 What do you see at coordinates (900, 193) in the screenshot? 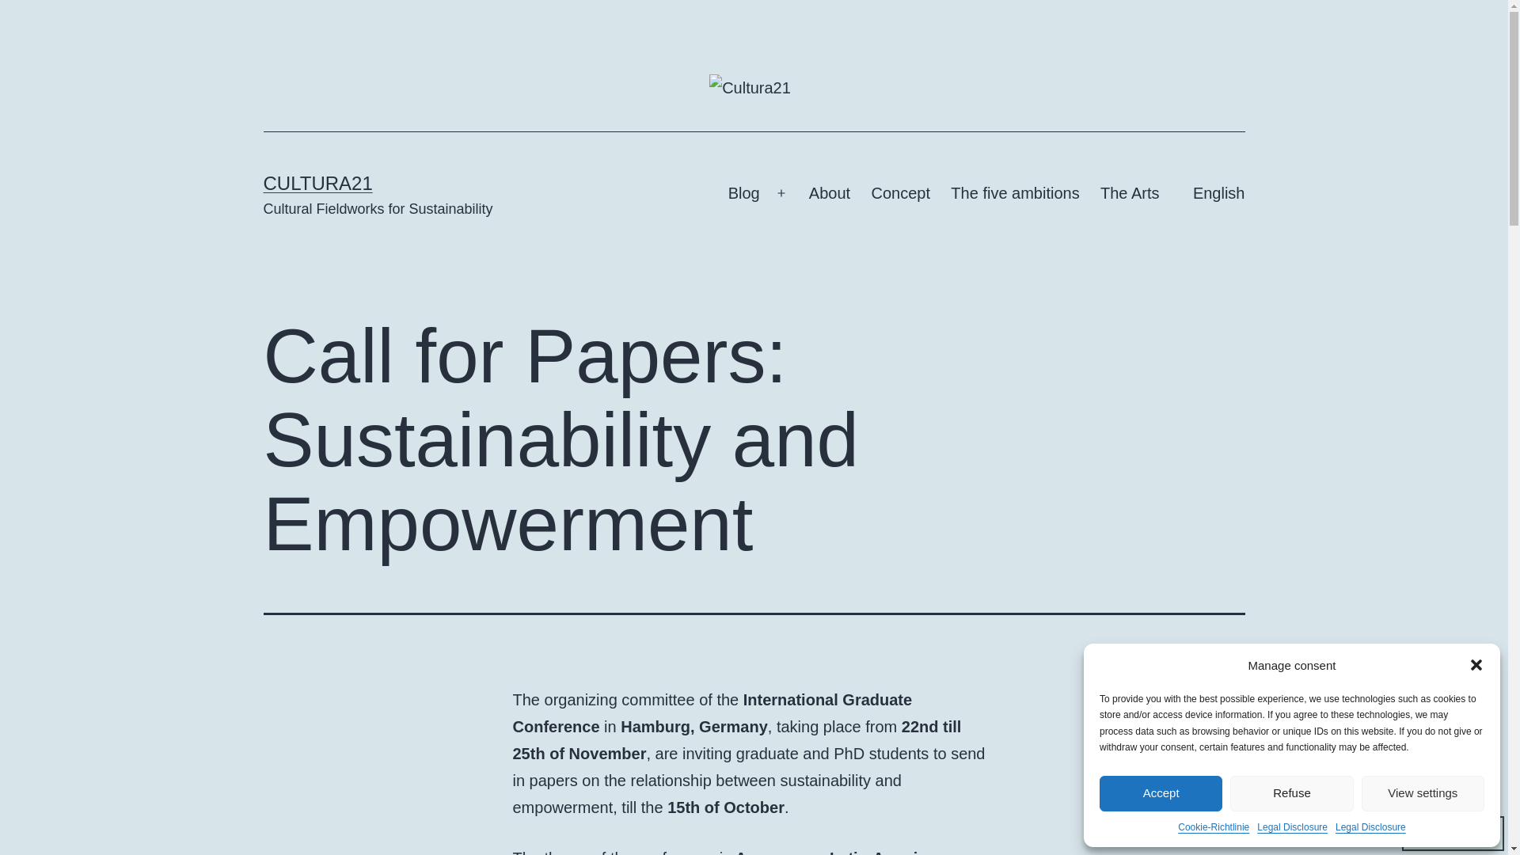
I see `Concept` at bounding box center [900, 193].